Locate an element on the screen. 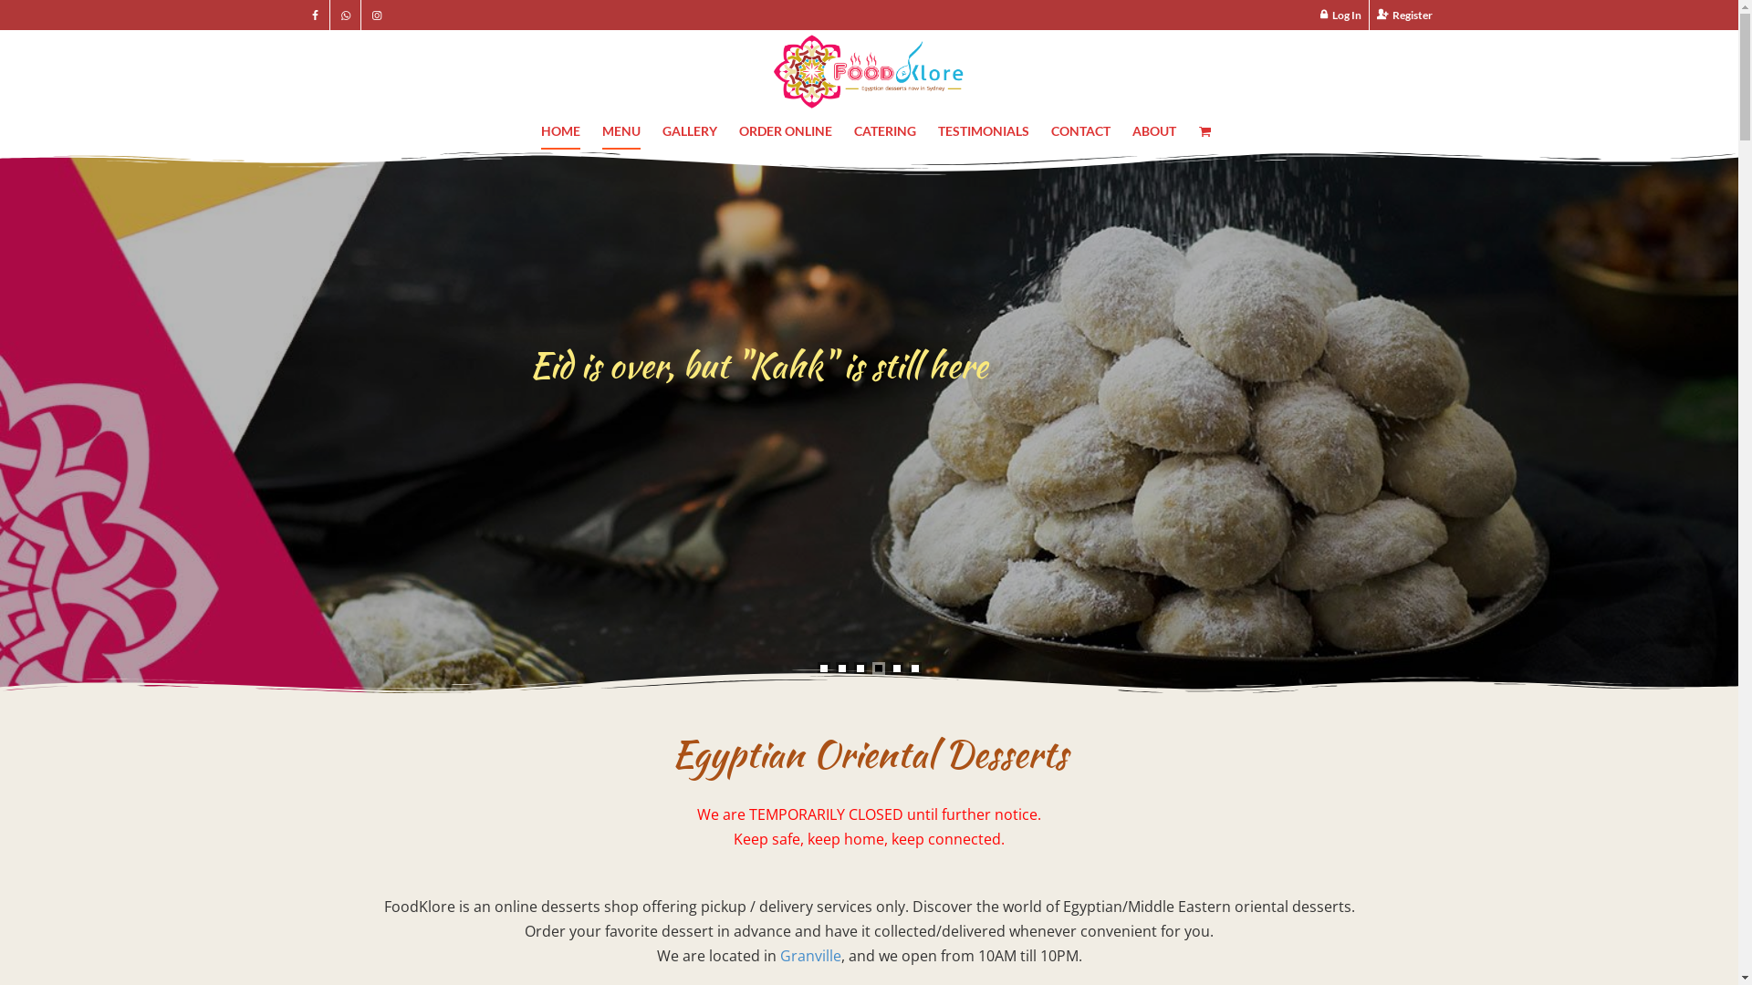 The width and height of the screenshot is (1752, 985). MENU is located at coordinates (621, 131).